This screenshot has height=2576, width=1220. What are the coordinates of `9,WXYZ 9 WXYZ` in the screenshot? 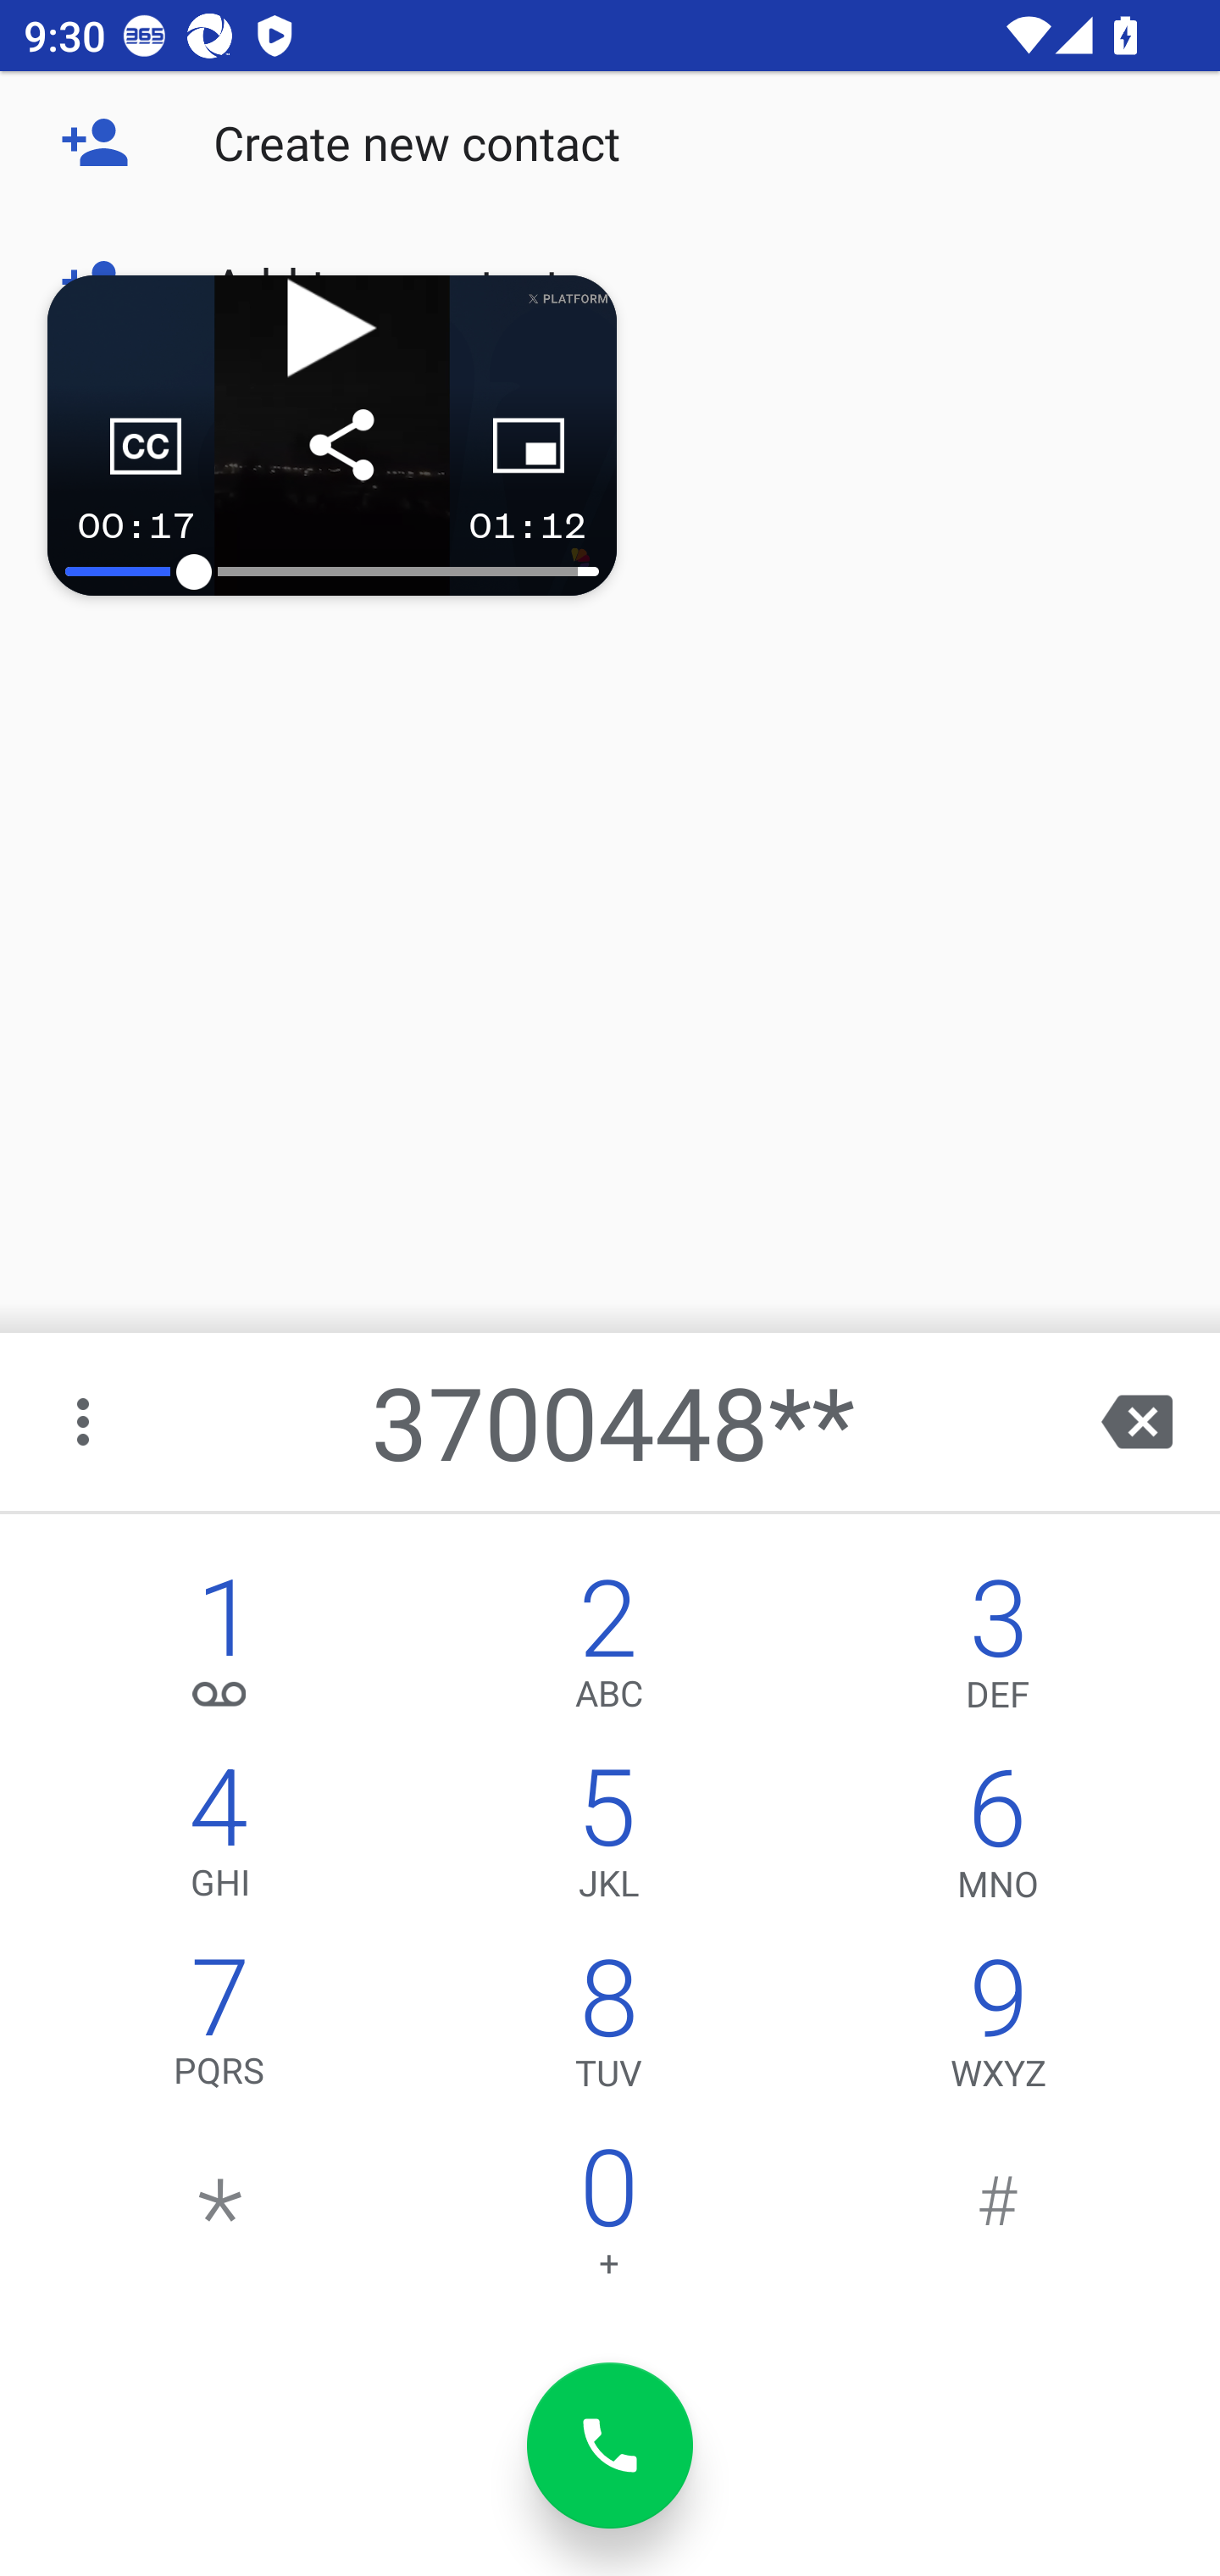 It's located at (998, 2030).